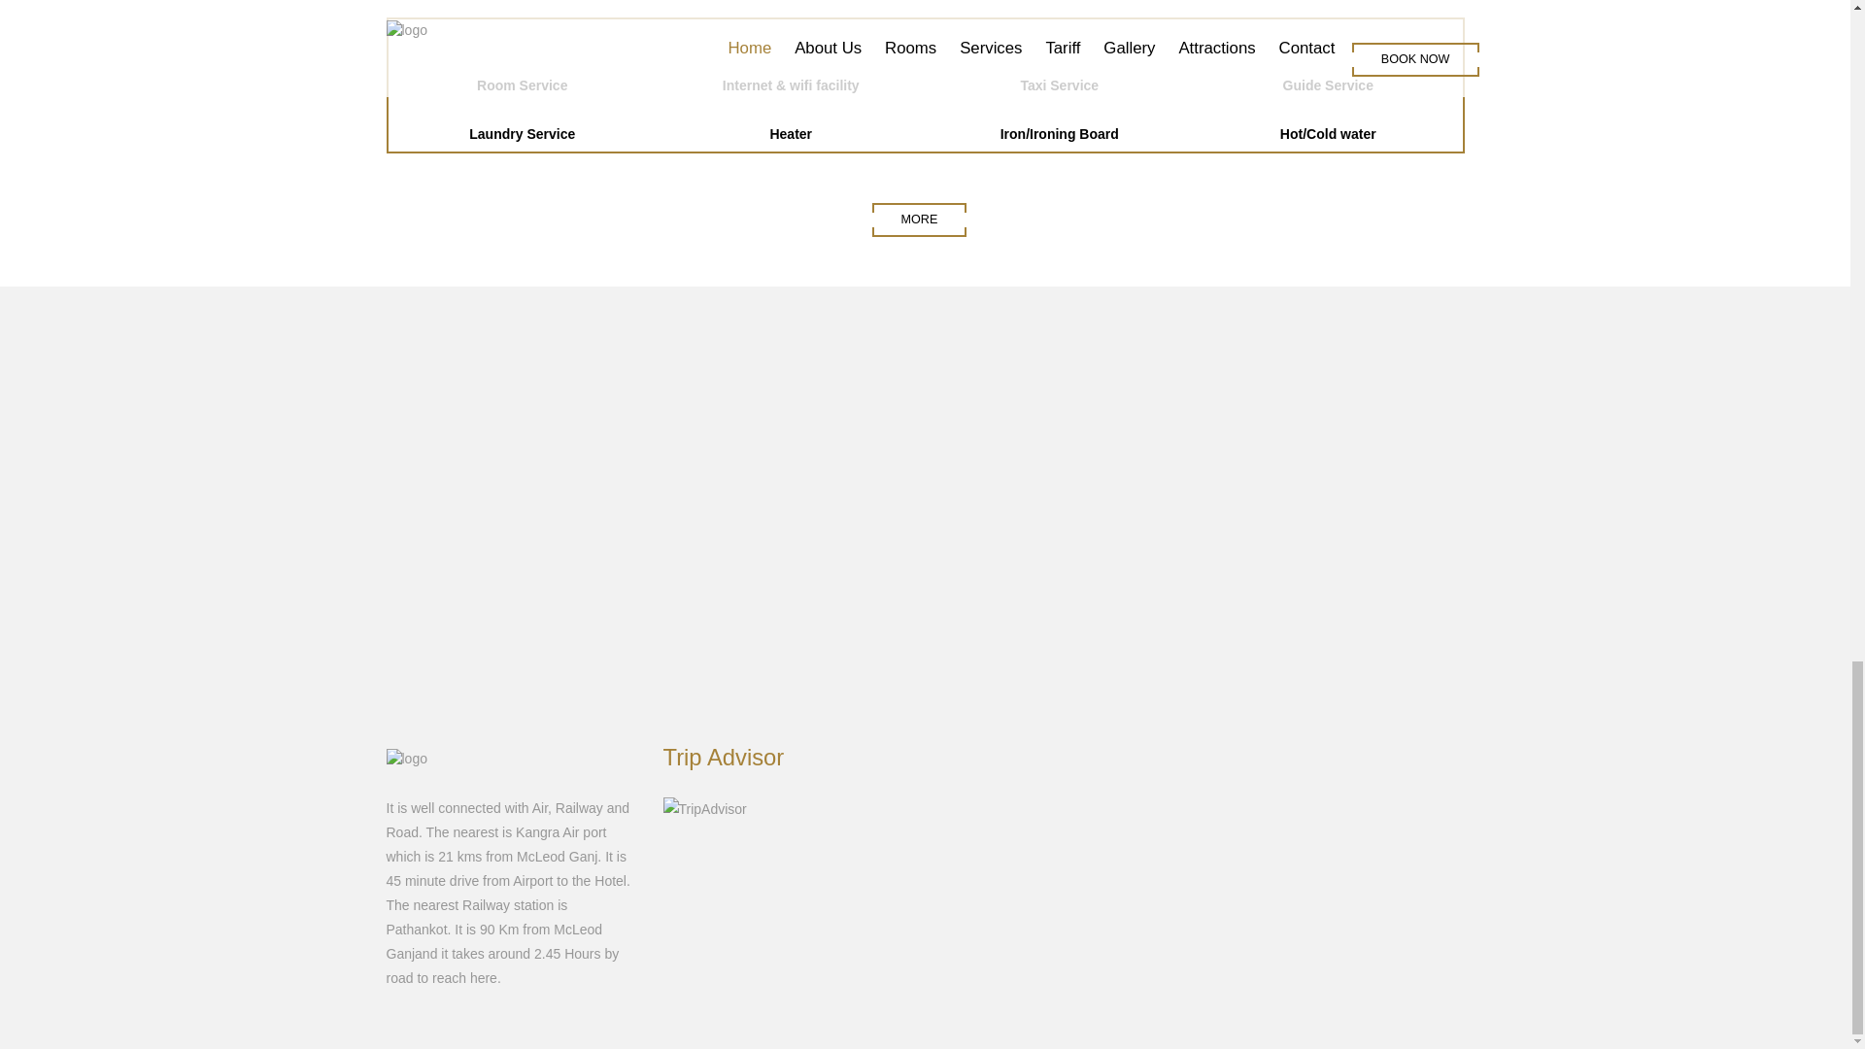  Describe the element at coordinates (920, 220) in the screenshot. I see `MORE` at that location.